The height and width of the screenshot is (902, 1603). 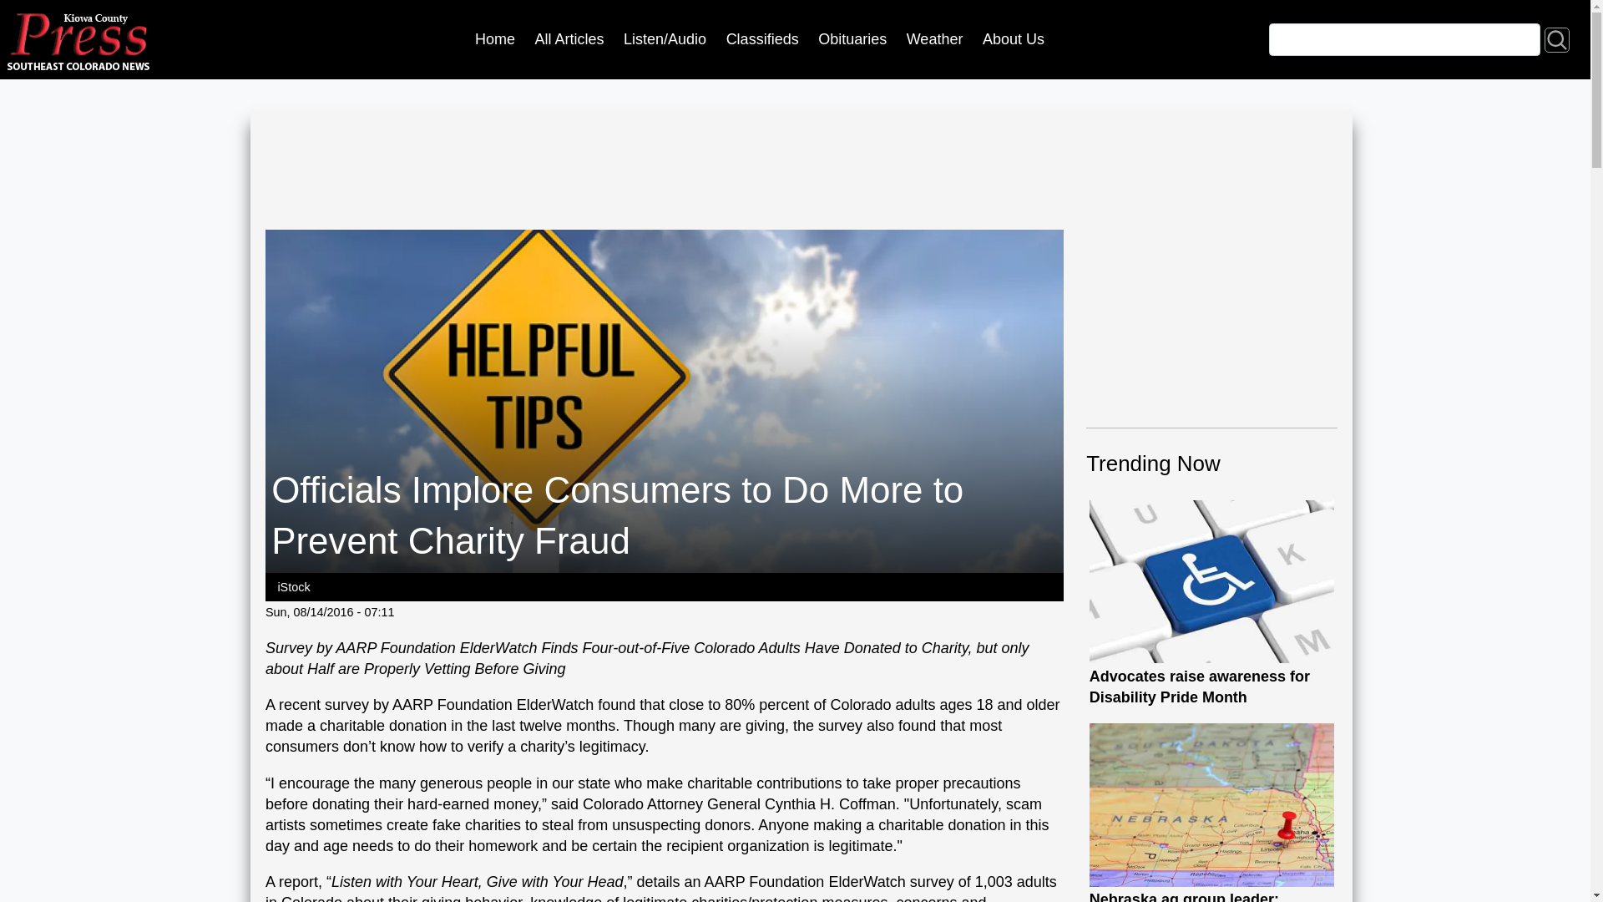 What do you see at coordinates (494, 39) in the screenshot?
I see `view about us page` at bounding box center [494, 39].